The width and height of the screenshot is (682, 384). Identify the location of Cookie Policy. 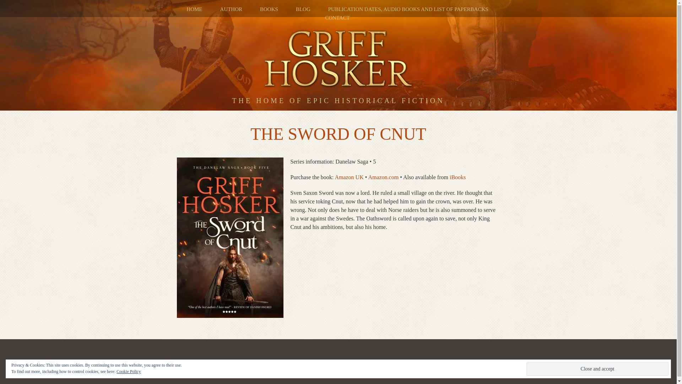
(129, 371).